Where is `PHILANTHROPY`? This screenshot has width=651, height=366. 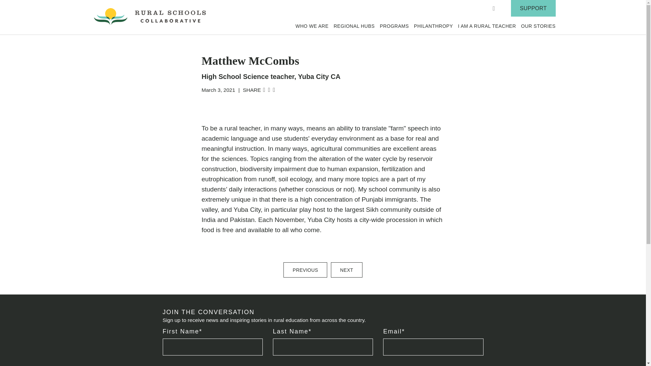 PHILANTHROPY is located at coordinates (433, 26).